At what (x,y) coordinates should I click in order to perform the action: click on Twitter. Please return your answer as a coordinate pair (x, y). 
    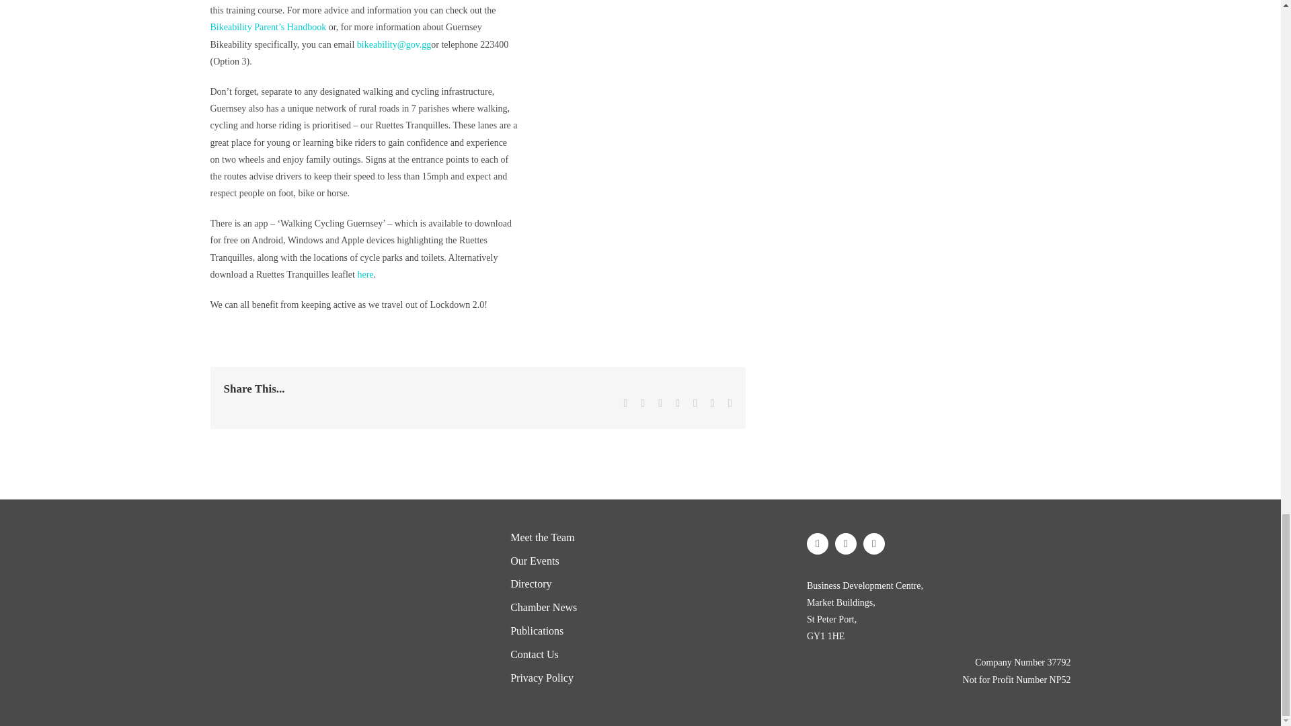
    Looking at the image, I should click on (846, 543).